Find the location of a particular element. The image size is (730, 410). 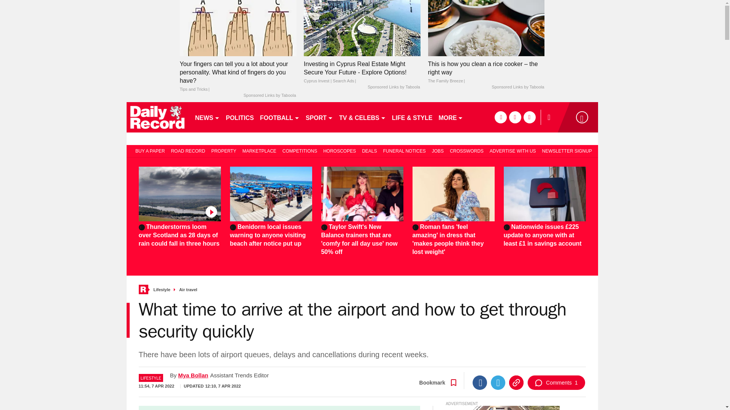

twitter is located at coordinates (515, 117).